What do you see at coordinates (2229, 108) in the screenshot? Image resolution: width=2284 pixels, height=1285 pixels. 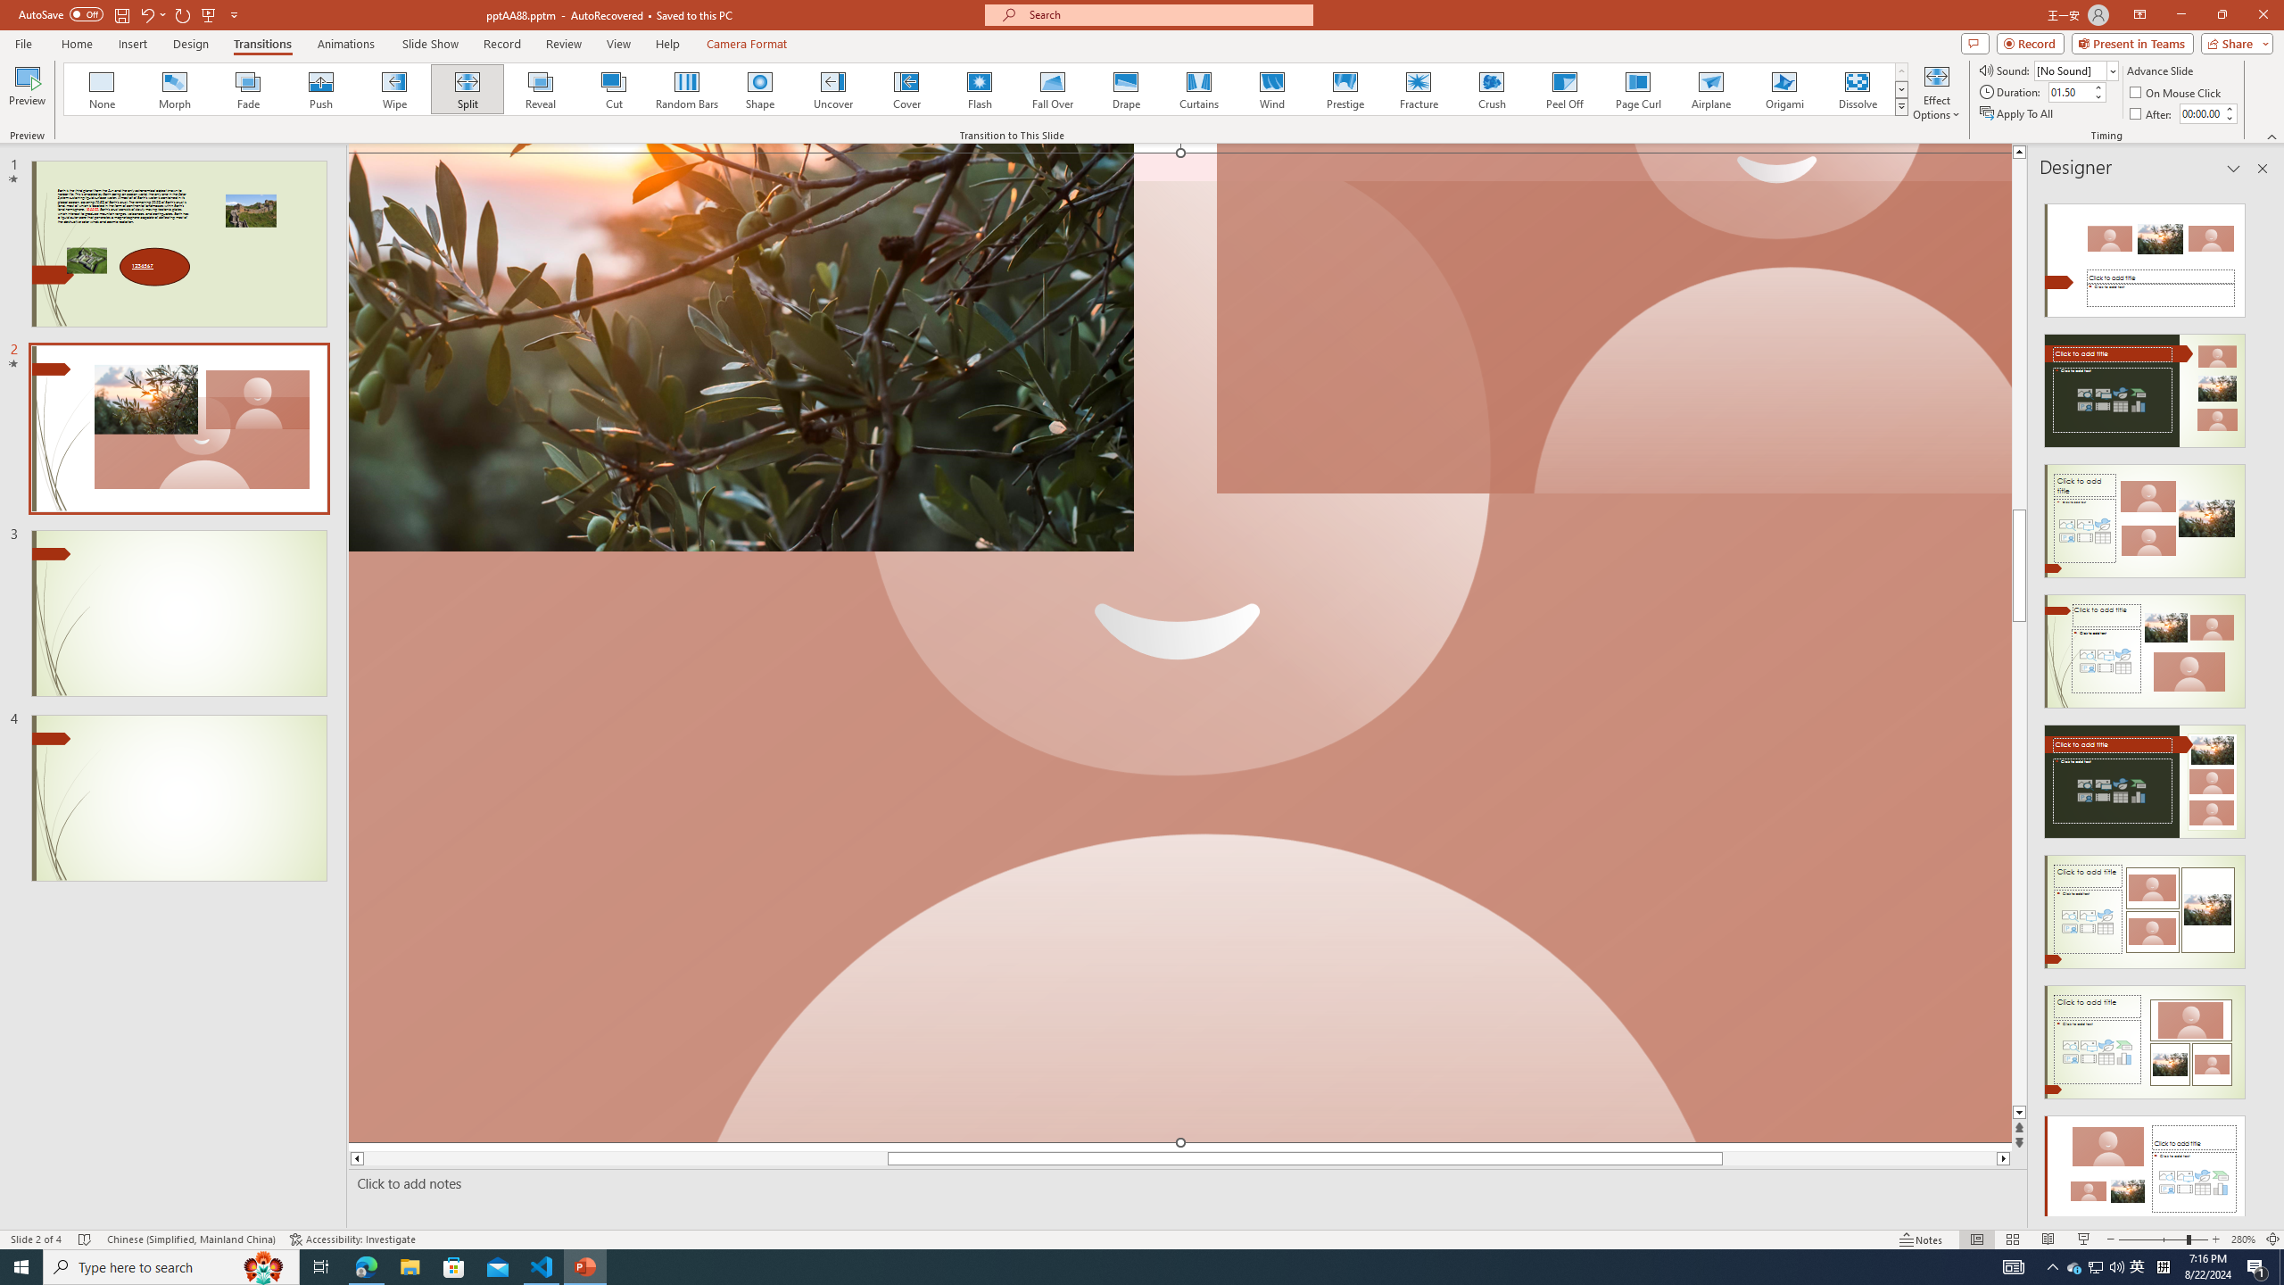 I see `More` at bounding box center [2229, 108].